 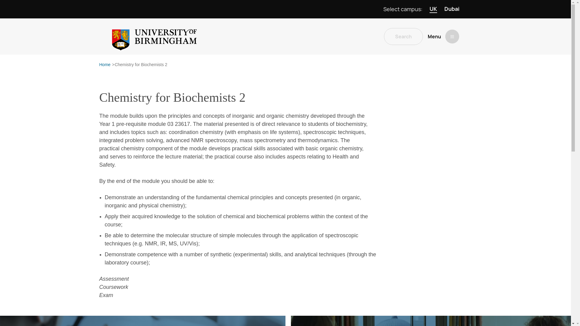 What do you see at coordinates (141, 65) in the screenshot?
I see `Chemistry for Biochemists 2` at bounding box center [141, 65].